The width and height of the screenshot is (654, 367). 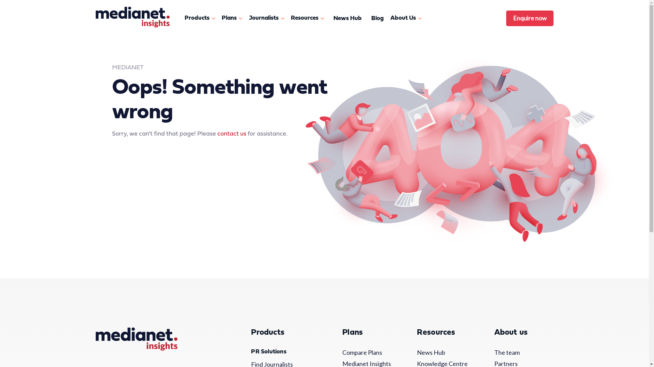 What do you see at coordinates (462, 152) in the screenshot?
I see `medianet-404` at bounding box center [462, 152].